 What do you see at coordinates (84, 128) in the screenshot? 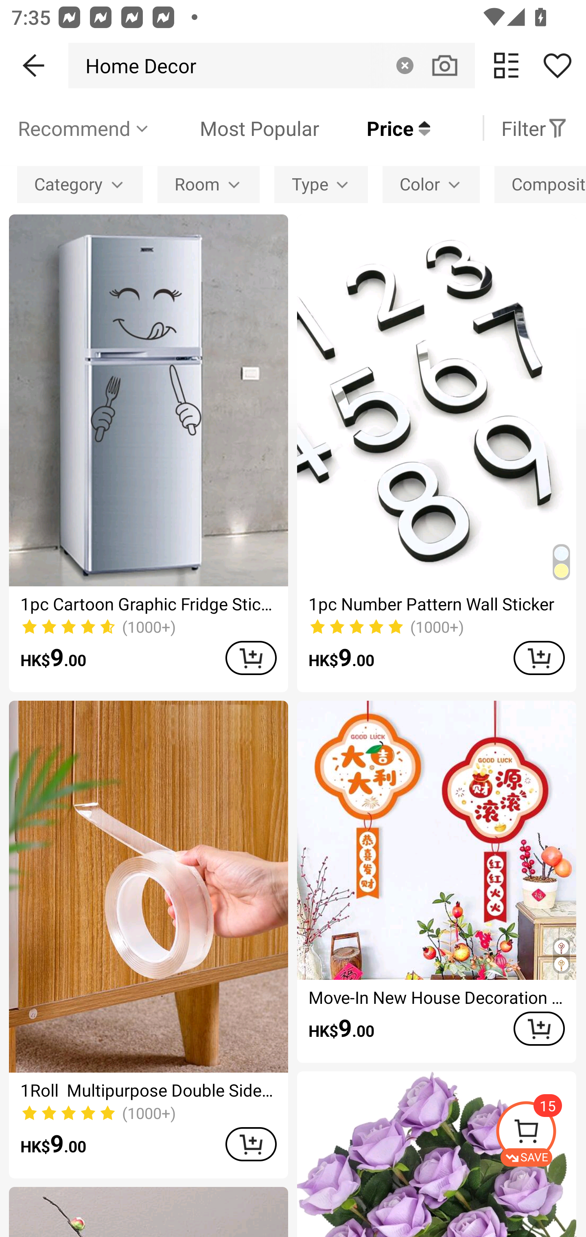
I see `Recommend` at bounding box center [84, 128].